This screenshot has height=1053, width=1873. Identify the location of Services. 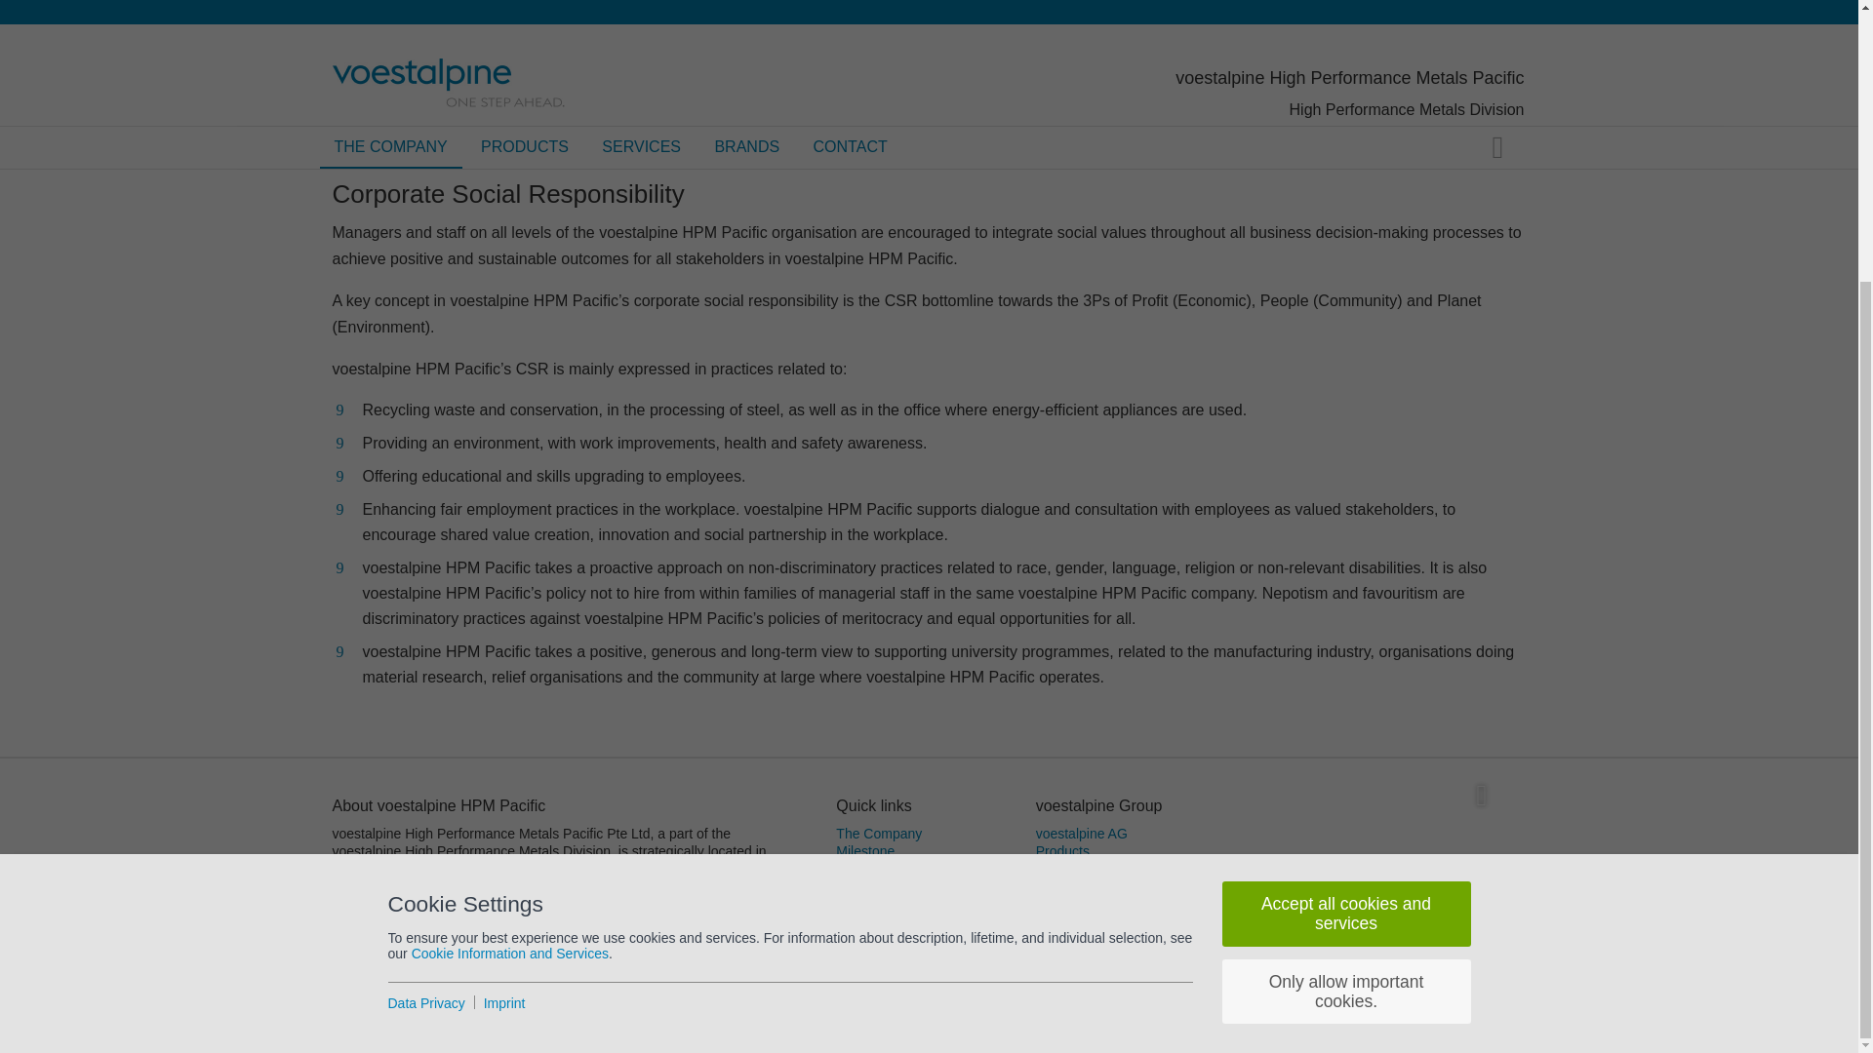
(861, 885).